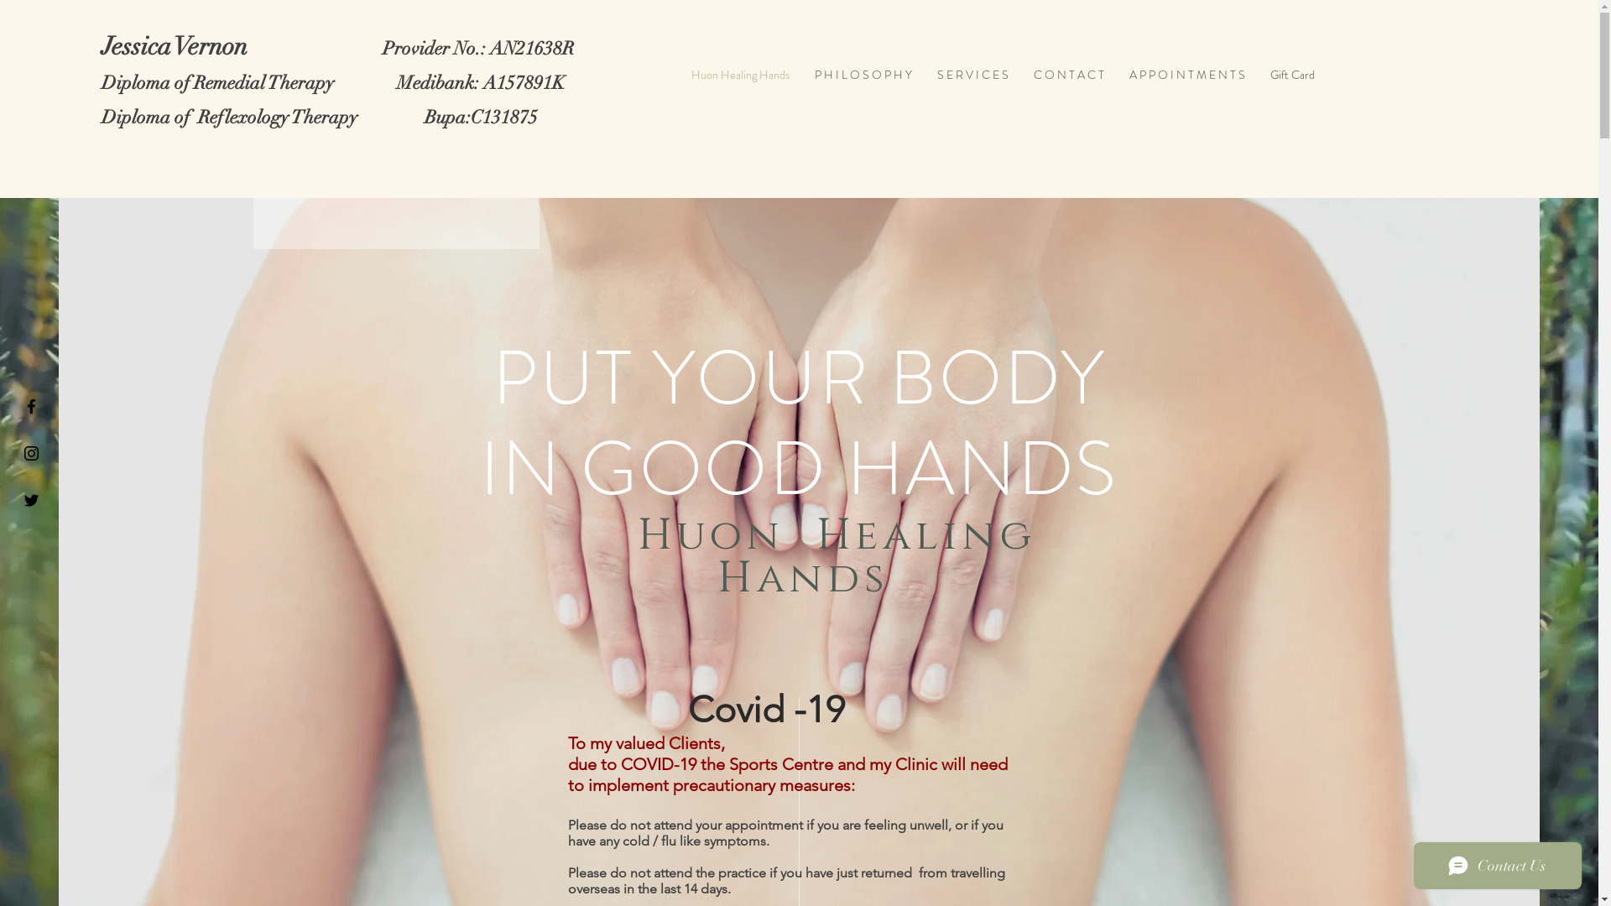 The image size is (1611, 906). What do you see at coordinates (740, 75) in the screenshot?
I see `Huon Healing Hands` at bounding box center [740, 75].